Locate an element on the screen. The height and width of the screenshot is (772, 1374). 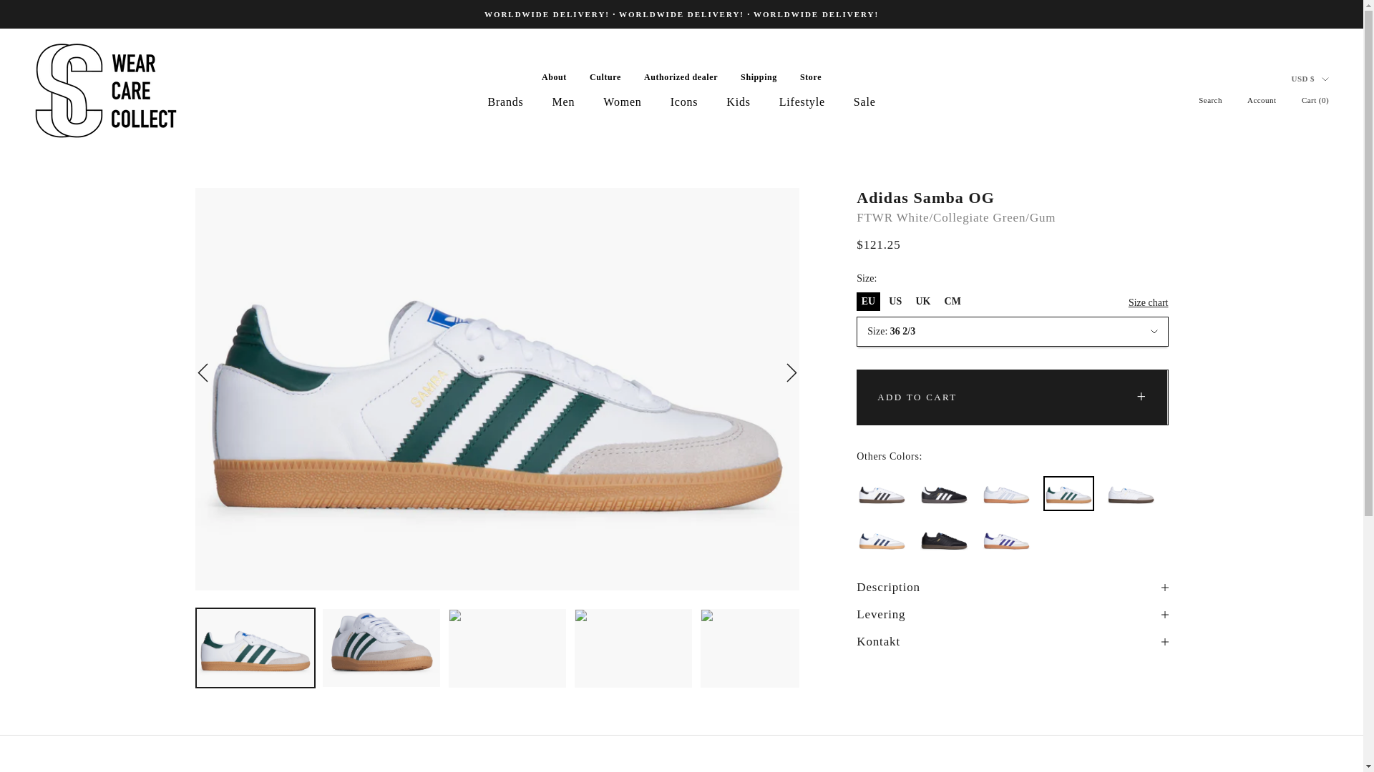
Shipping is located at coordinates (759, 77).